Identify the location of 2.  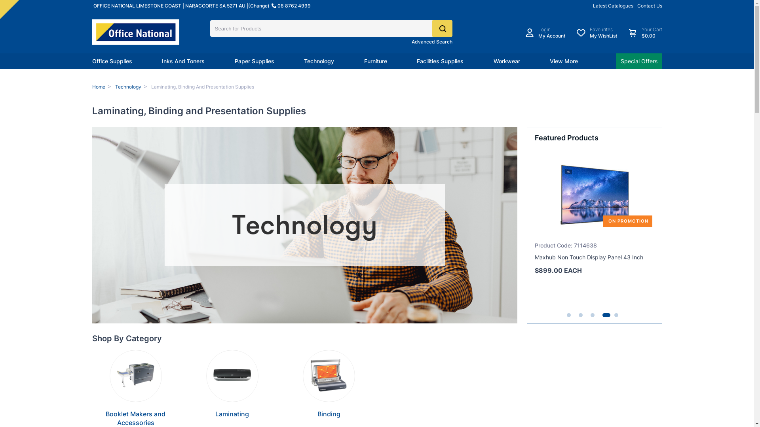
(581, 315).